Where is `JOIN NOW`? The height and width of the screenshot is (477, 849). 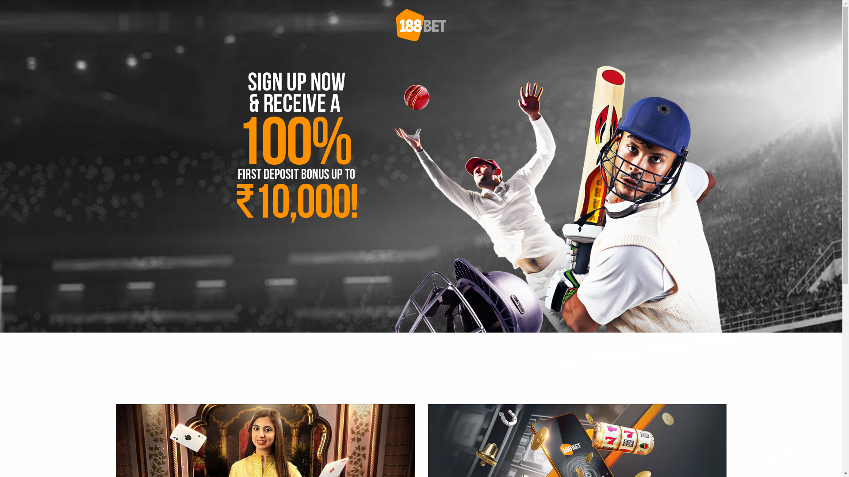
JOIN NOW is located at coordinates (421, 350).